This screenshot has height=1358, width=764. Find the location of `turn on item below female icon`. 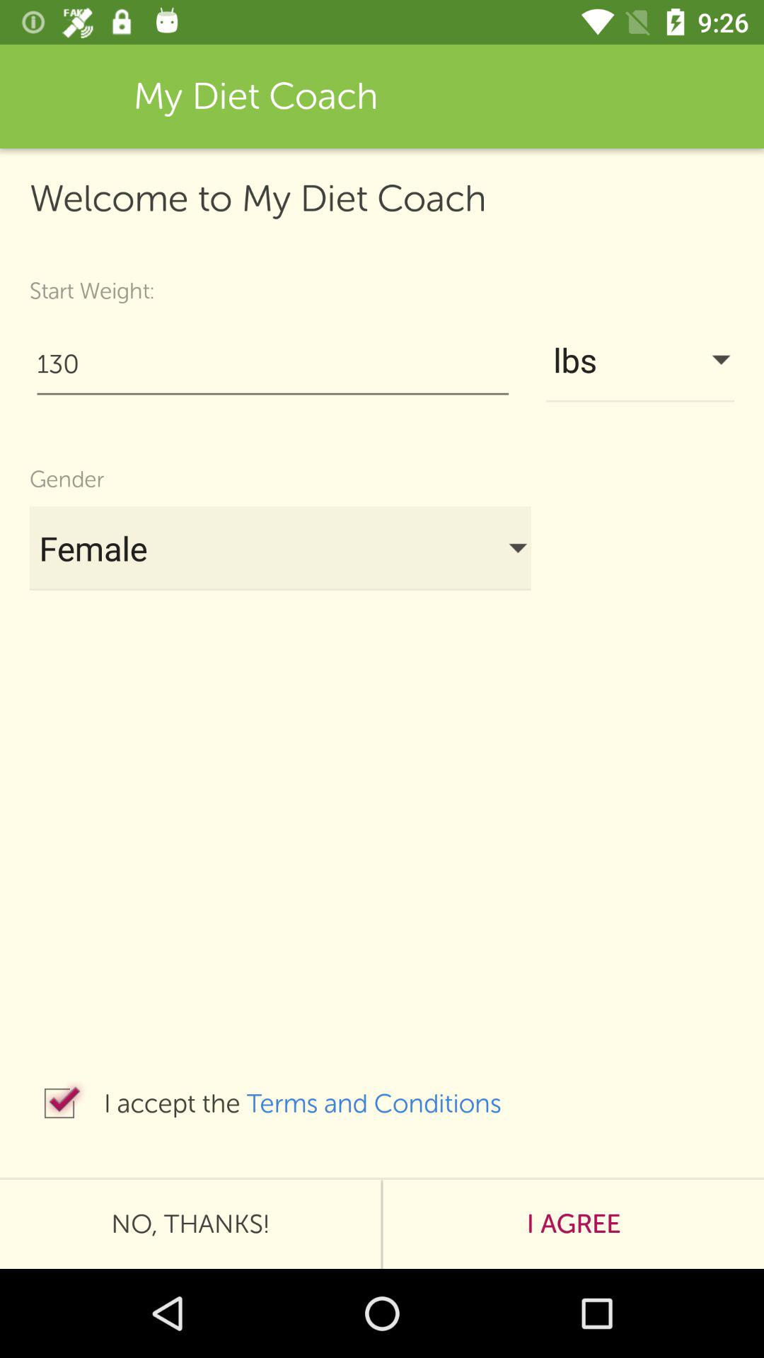

turn on item below female icon is located at coordinates (388, 1103).